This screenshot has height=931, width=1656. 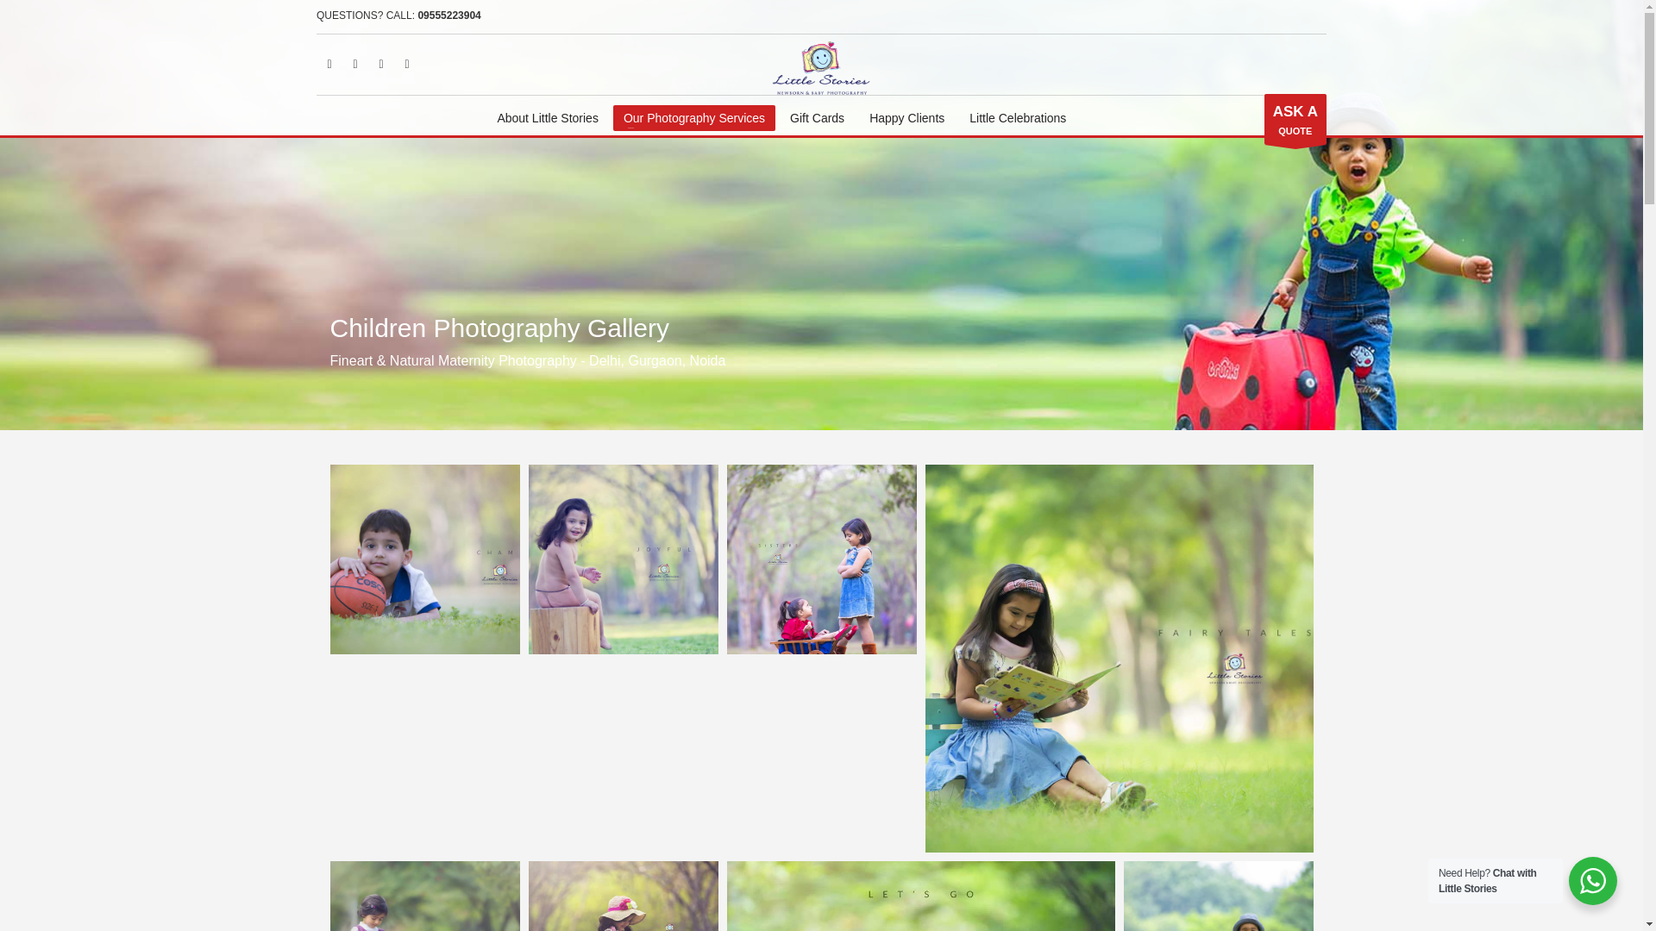 I want to click on Facebook, so click(x=1018, y=118).